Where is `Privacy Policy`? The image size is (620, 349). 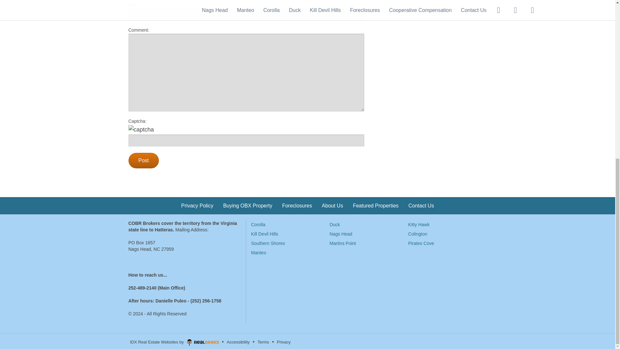 Privacy Policy is located at coordinates (197, 206).